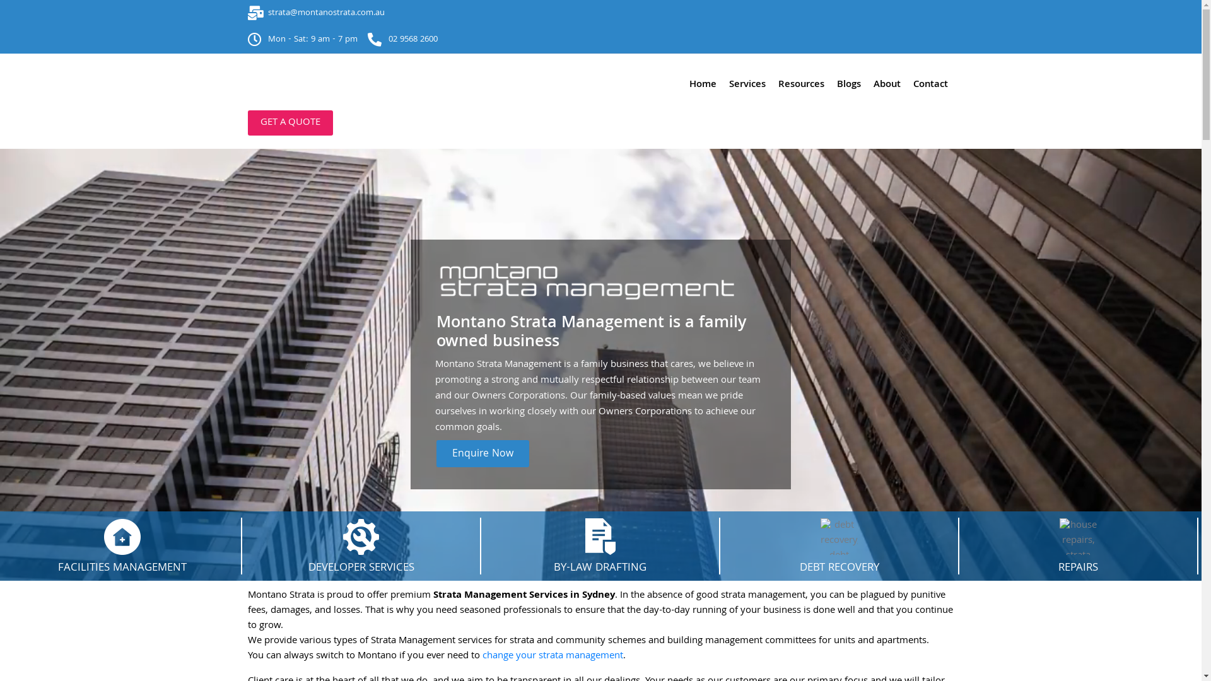  What do you see at coordinates (848, 85) in the screenshot?
I see `Blogs` at bounding box center [848, 85].